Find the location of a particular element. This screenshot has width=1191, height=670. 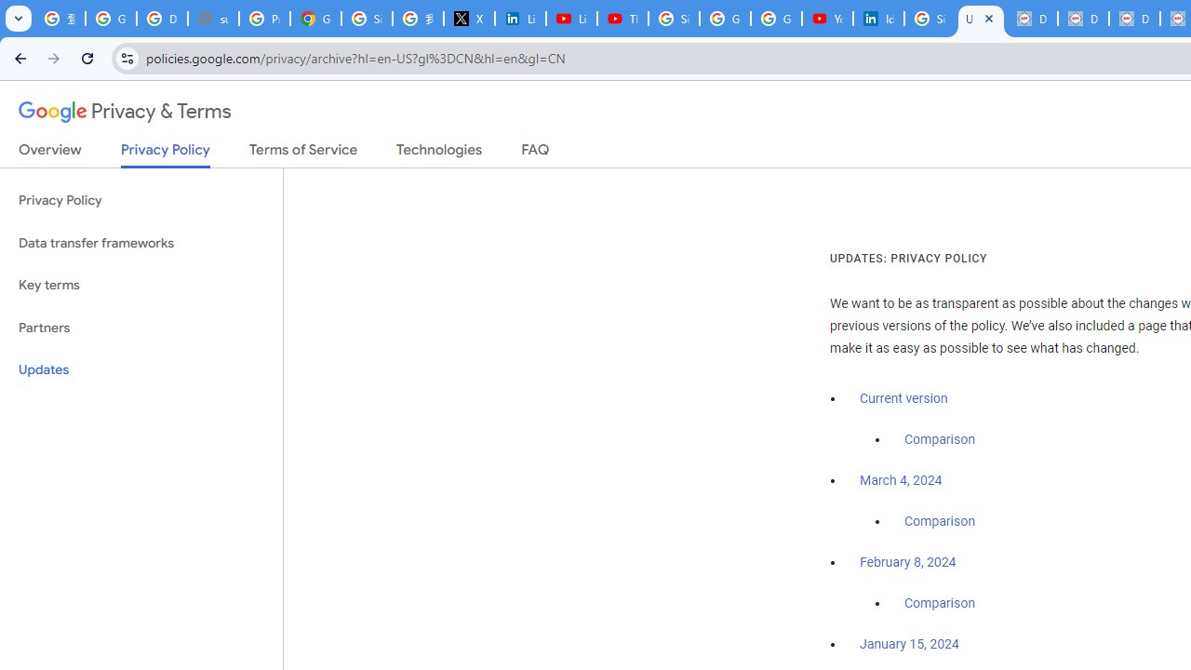

LinkedIn - YouTube is located at coordinates (571, 19).